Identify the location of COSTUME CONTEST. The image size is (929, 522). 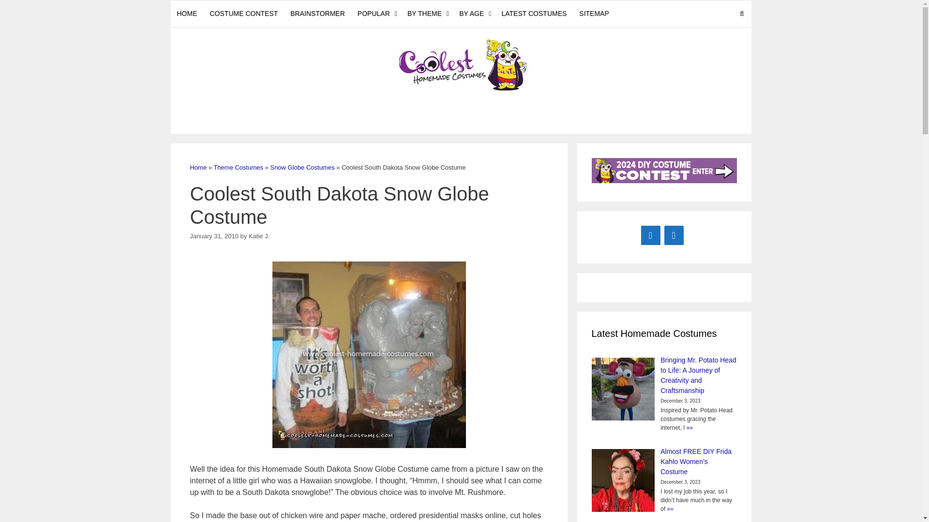
(244, 14).